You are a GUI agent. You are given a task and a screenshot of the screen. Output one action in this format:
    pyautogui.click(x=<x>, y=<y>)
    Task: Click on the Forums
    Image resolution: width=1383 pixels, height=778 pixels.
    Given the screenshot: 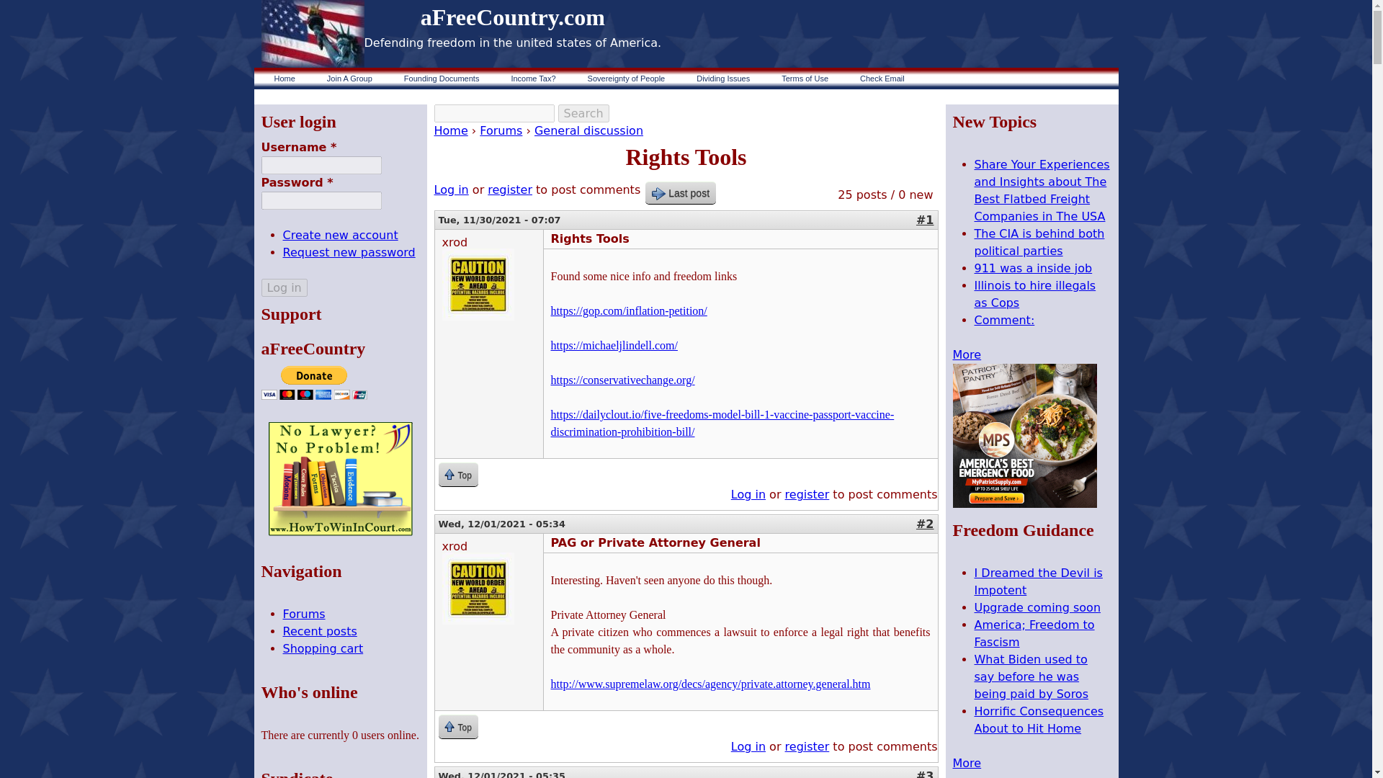 What is the action you would take?
    pyautogui.click(x=501, y=130)
    